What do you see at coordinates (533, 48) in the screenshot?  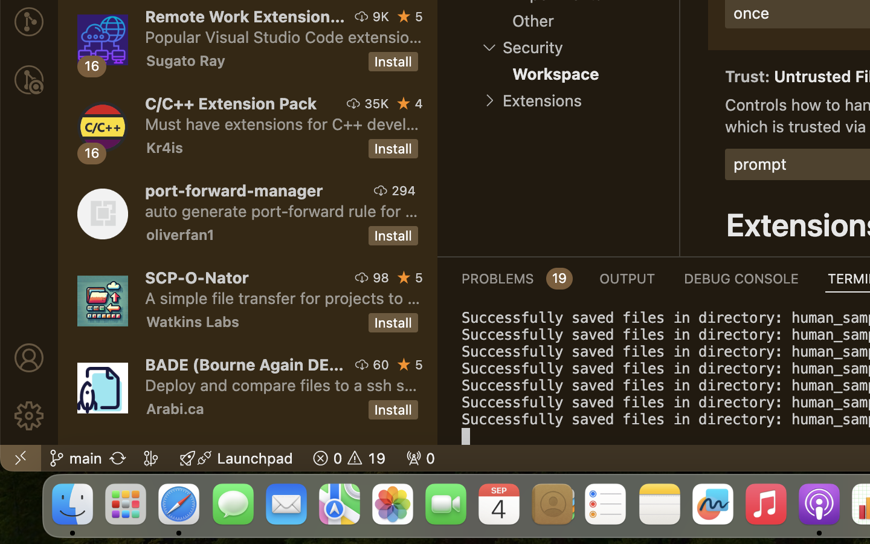 I see `Security` at bounding box center [533, 48].